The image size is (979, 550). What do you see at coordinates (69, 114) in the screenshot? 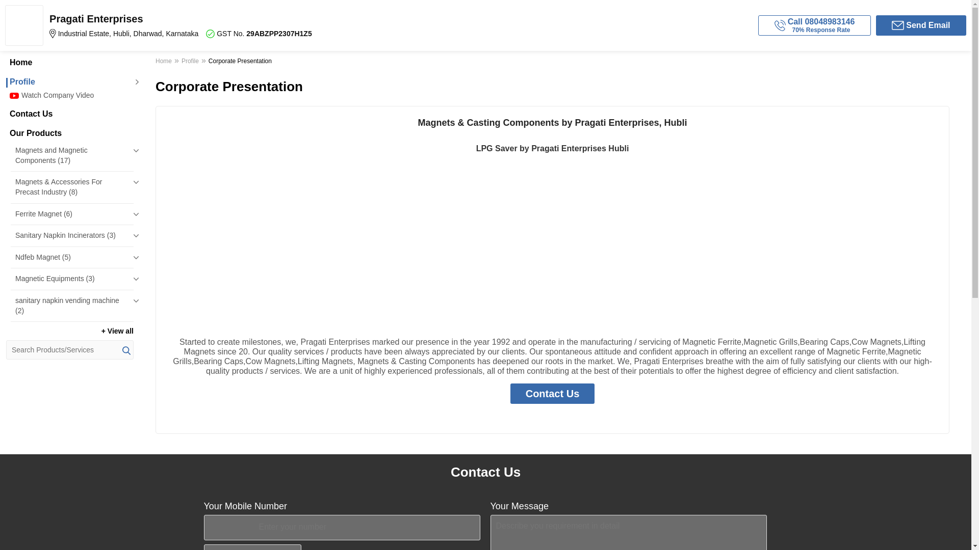
I see `Contact Us` at bounding box center [69, 114].